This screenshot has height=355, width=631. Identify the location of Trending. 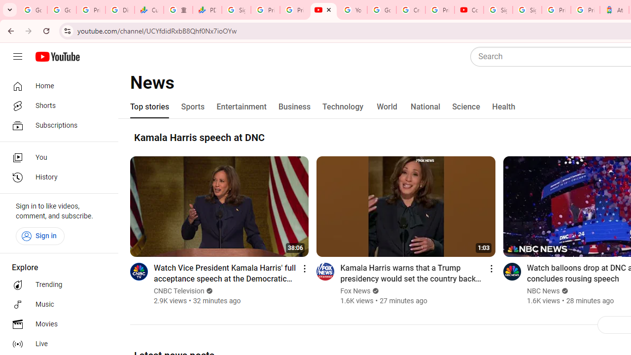
(56, 285).